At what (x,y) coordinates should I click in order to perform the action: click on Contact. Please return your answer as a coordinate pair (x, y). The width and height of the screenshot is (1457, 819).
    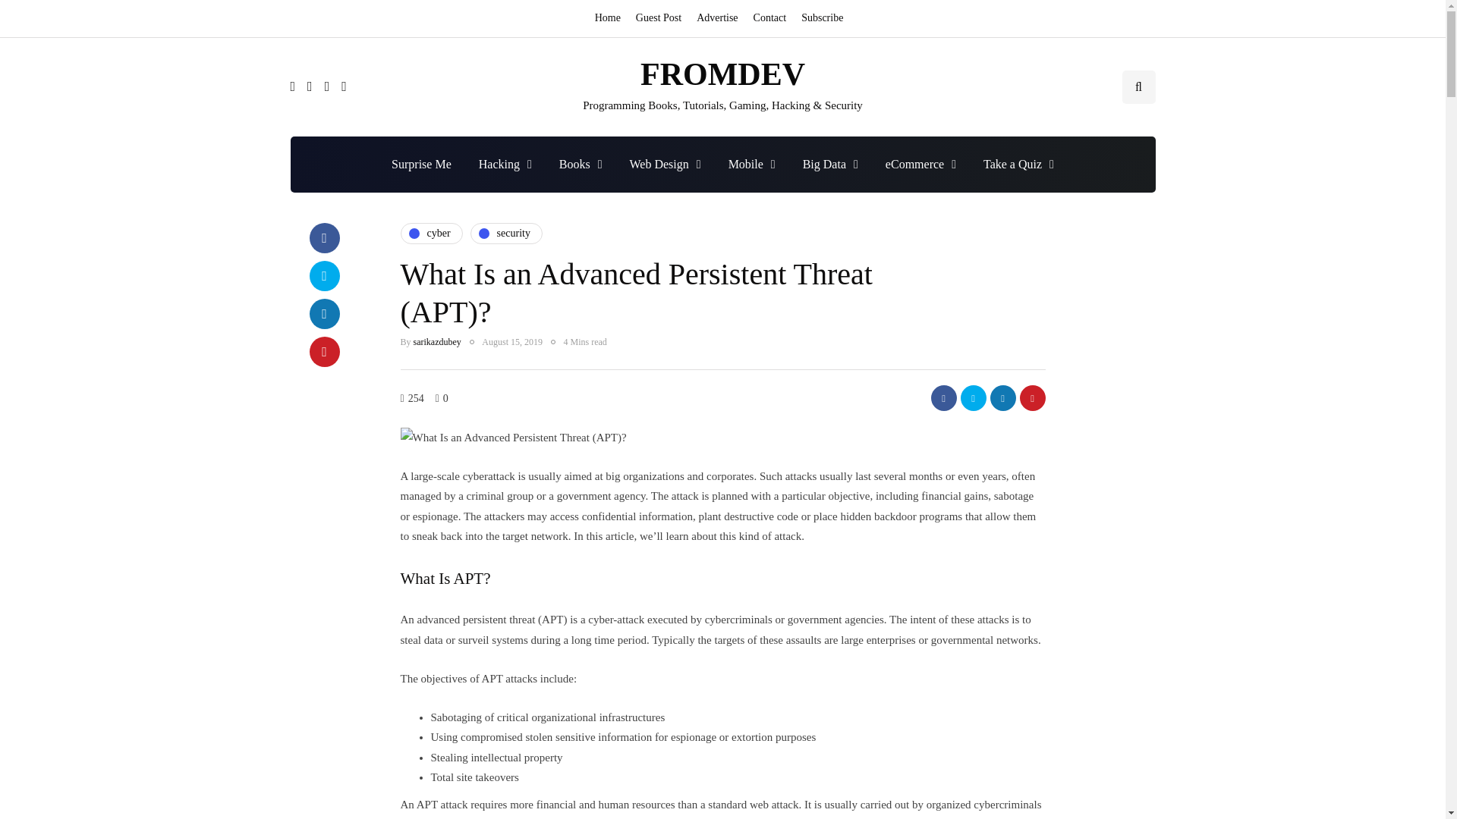
    Looking at the image, I should click on (769, 18).